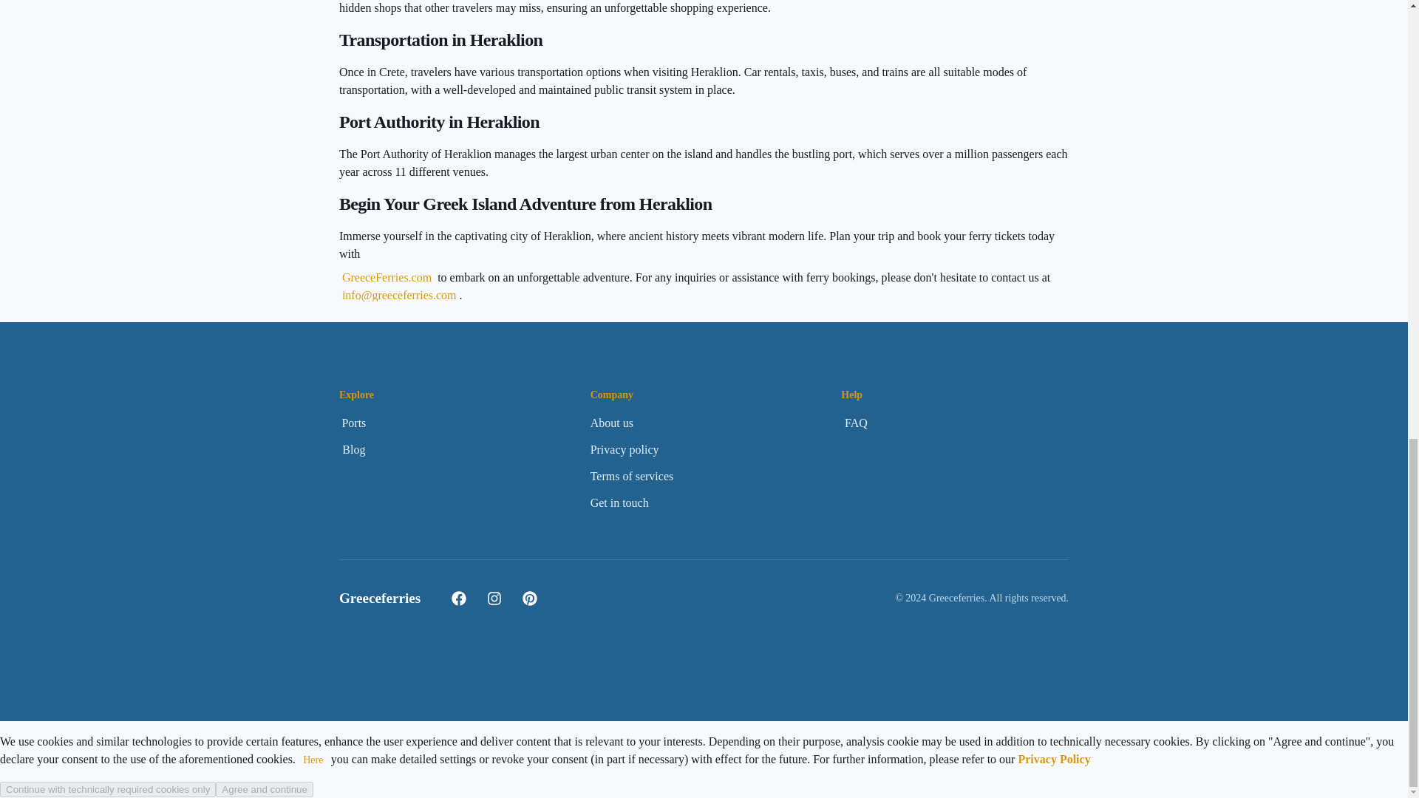 The height and width of the screenshot is (798, 1419). What do you see at coordinates (632, 477) in the screenshot?
I see `Terms of services` at bounding box center [632, 477].